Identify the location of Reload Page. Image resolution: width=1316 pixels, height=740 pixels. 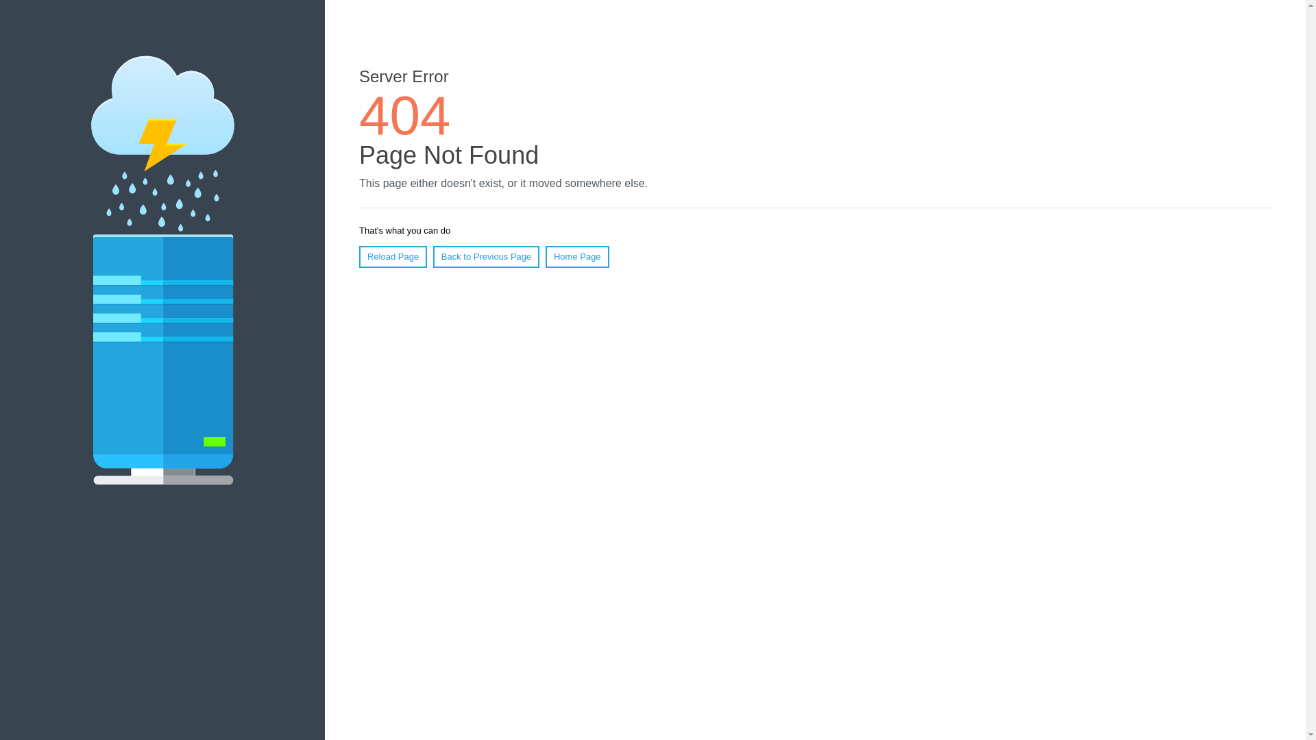
(393, 257).